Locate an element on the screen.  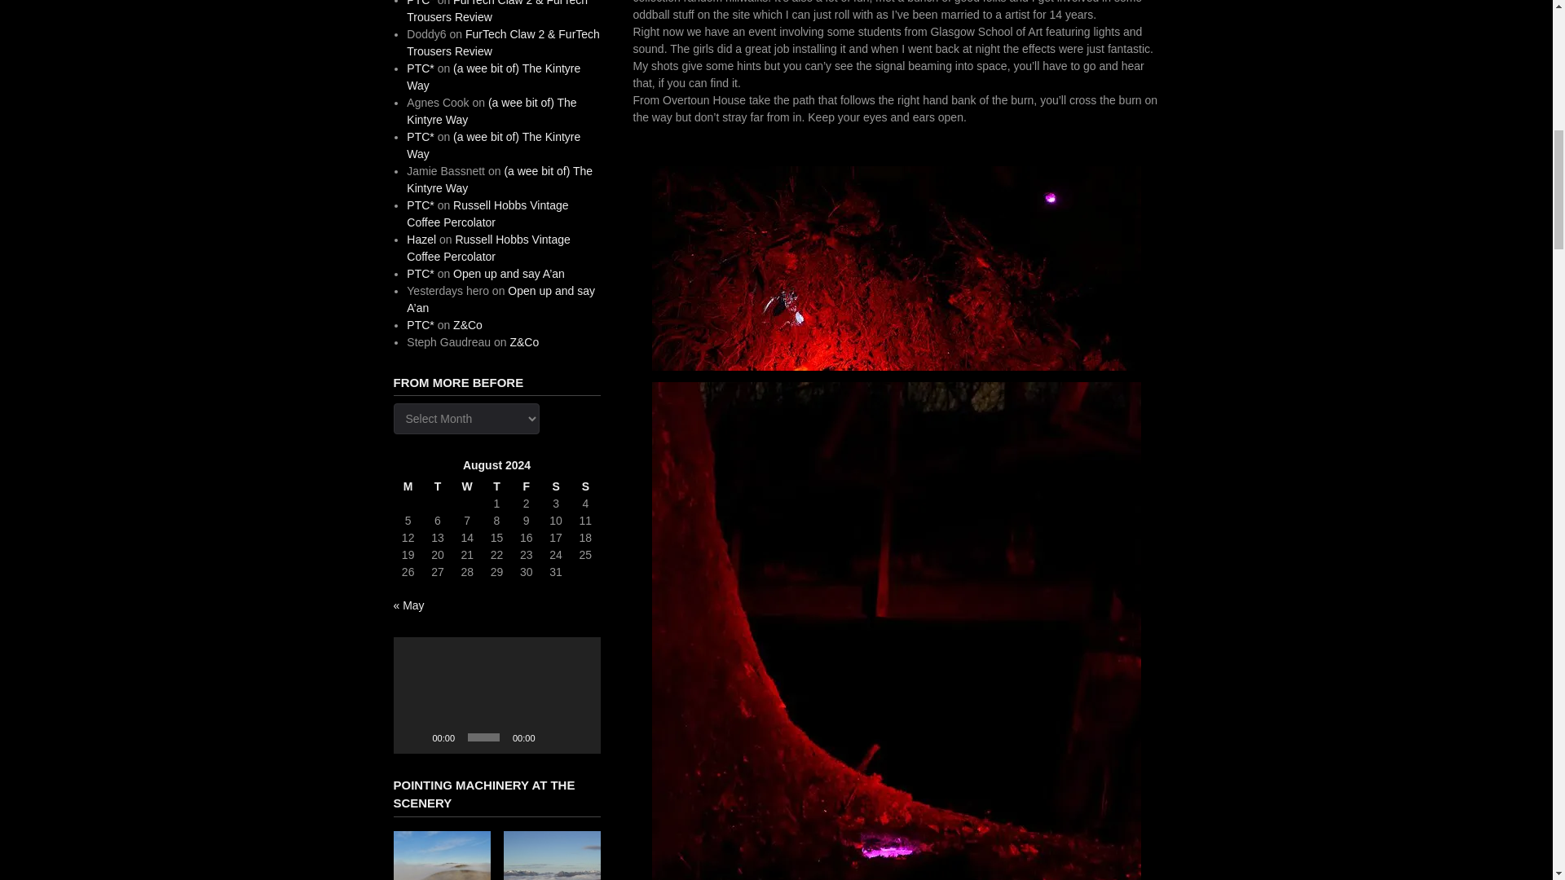
Wednesday is located at coordinates (466, 487).